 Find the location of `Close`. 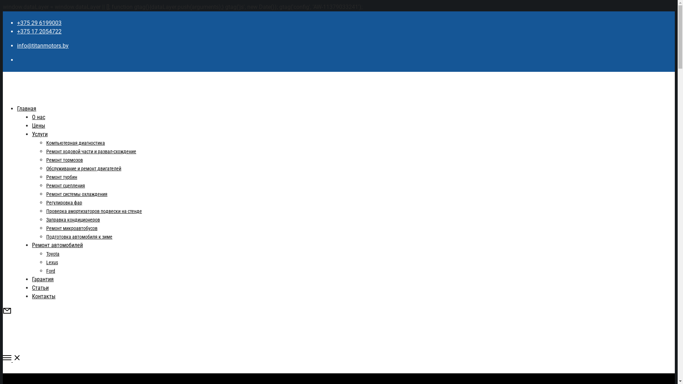

Close is located at coordinates (7, 380).